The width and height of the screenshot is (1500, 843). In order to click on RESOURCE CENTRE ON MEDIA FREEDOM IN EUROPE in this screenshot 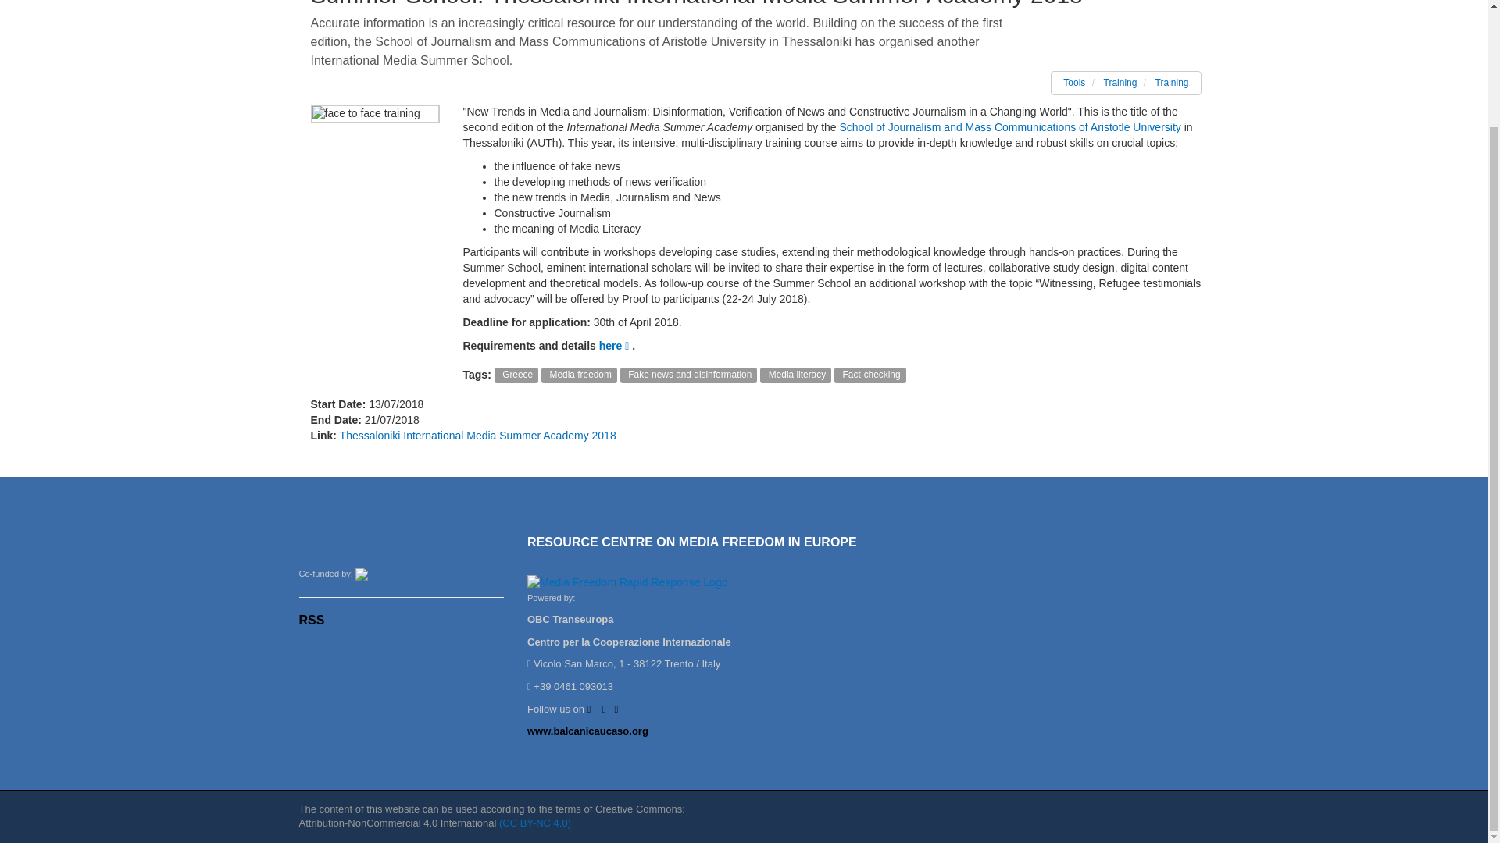, I will do `click(692, 542)`.